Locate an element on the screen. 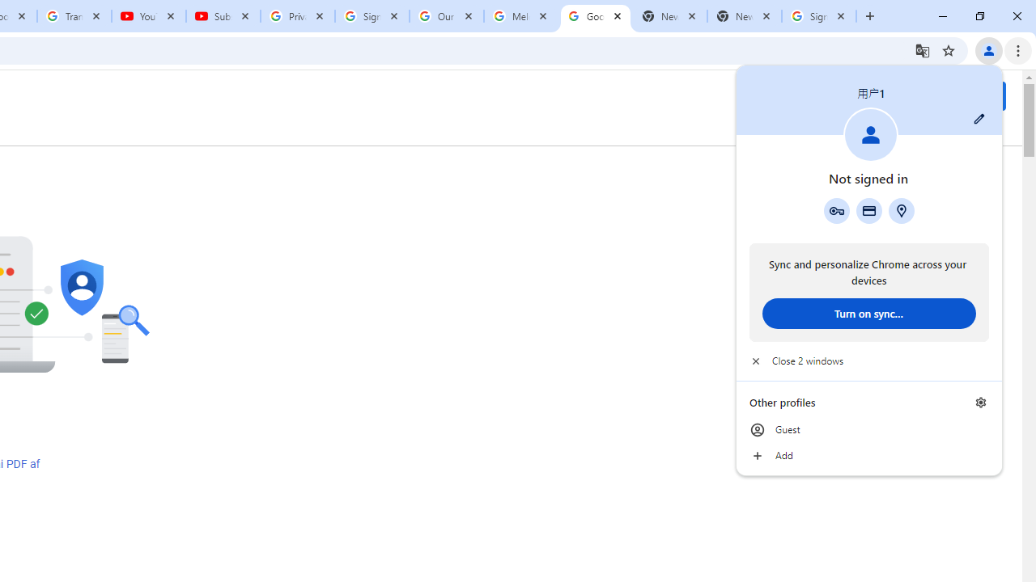 This screenshot has height=582, width=1036. Translate this page is located at coordinates (923, 50).